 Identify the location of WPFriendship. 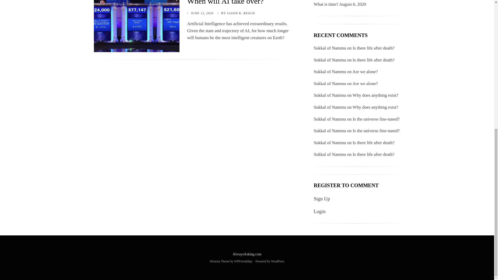
(243, 261).